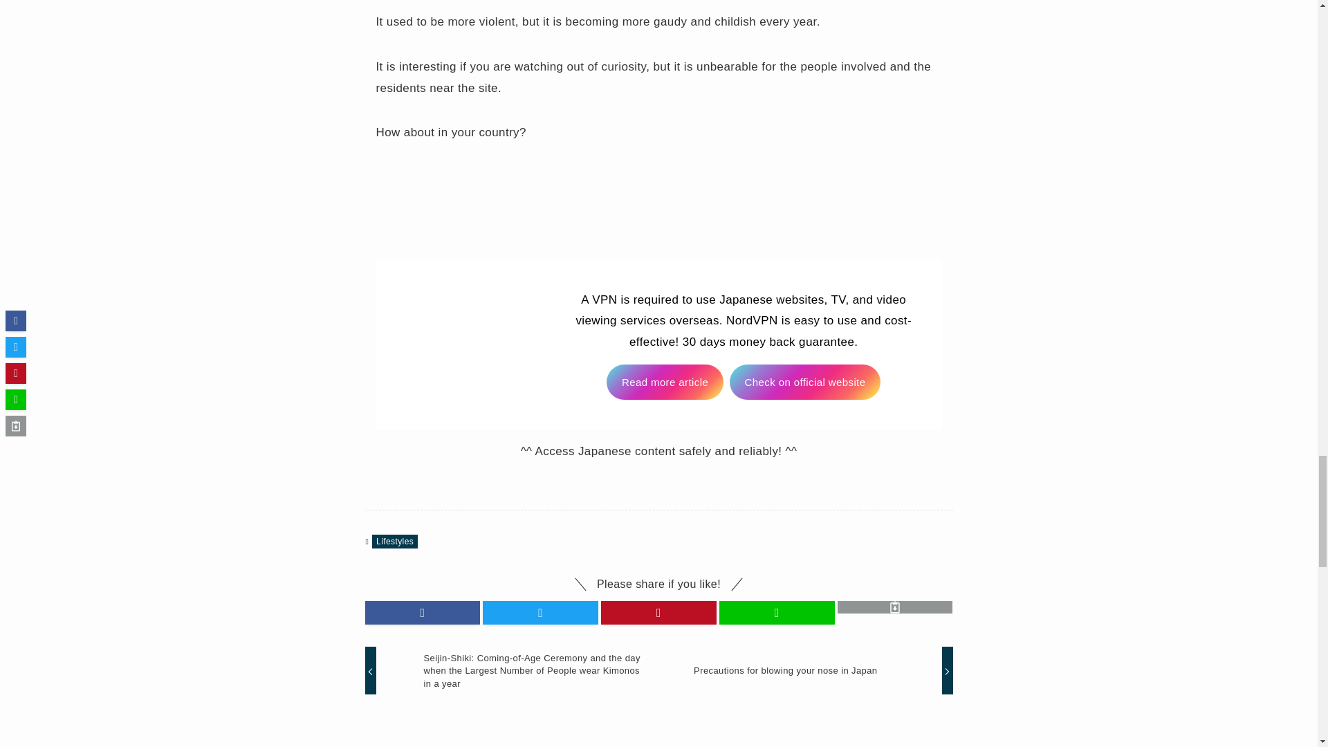 The height and width of the screenshot is (747, 1328). I want to click on Lifestyles, so click(394, 541).